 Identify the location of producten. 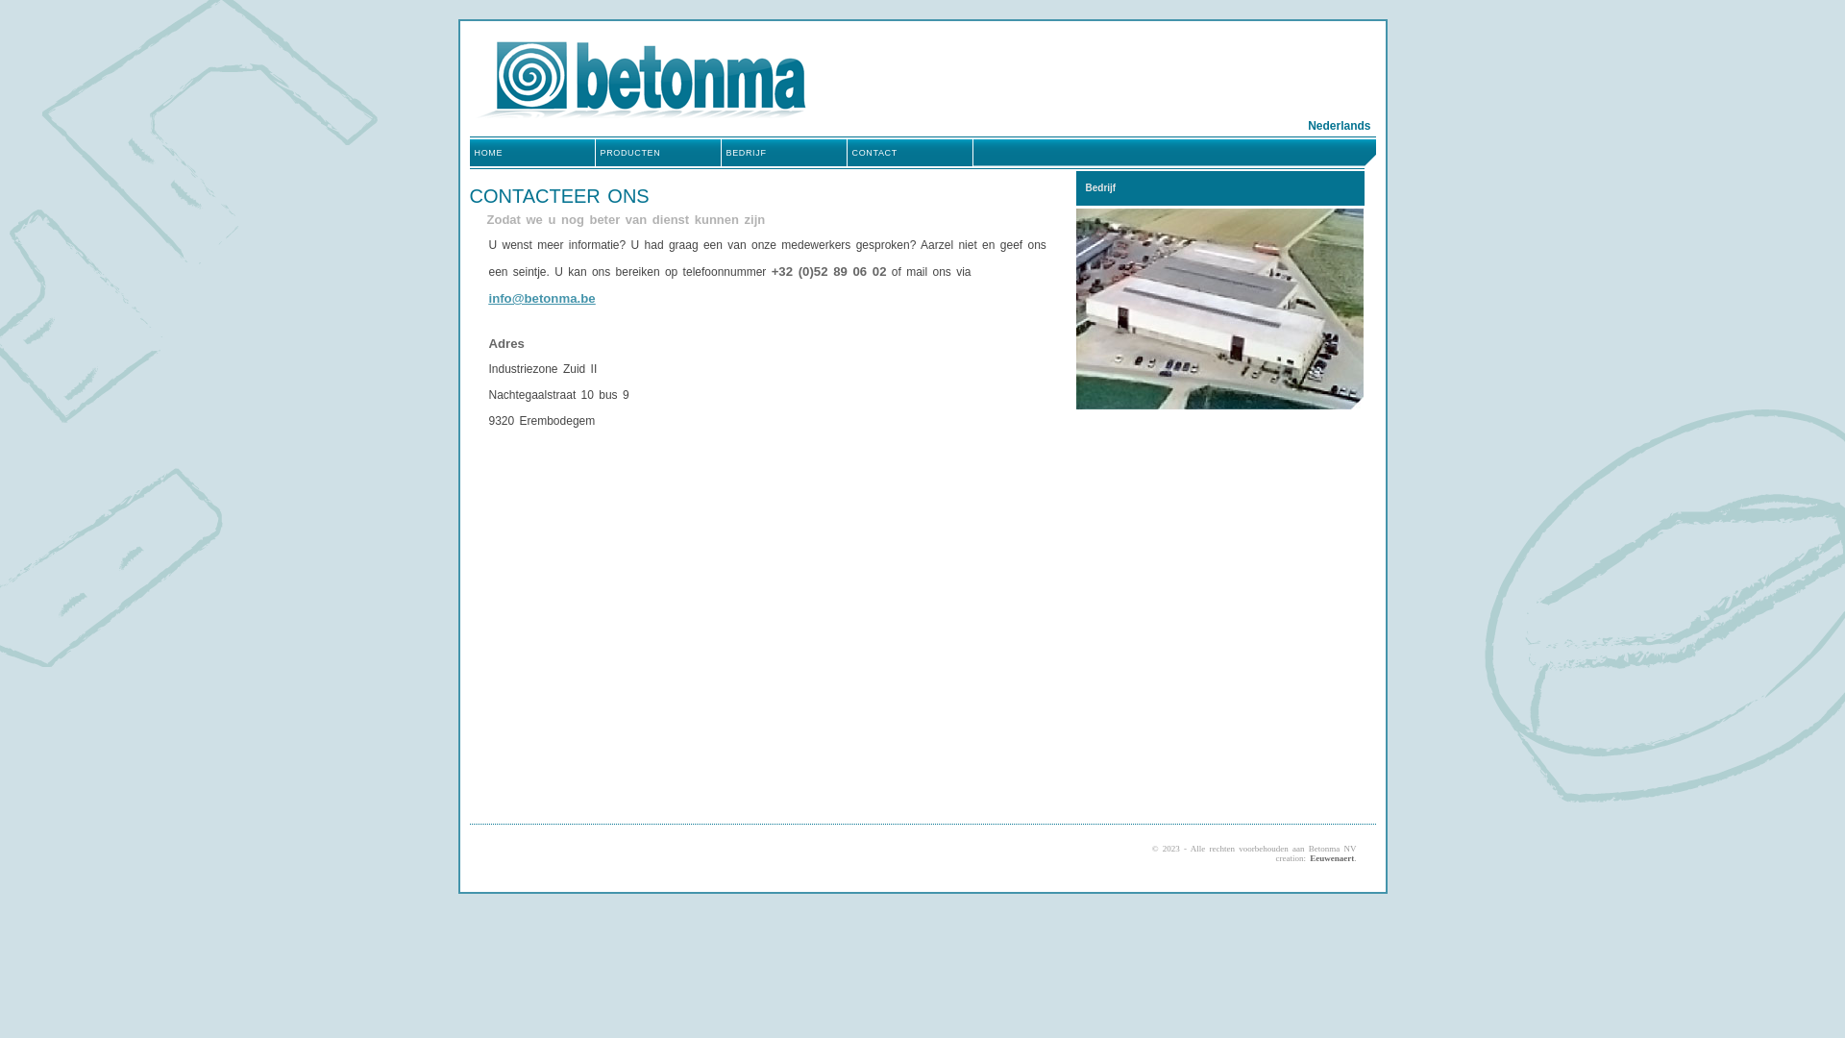
(659, 153).